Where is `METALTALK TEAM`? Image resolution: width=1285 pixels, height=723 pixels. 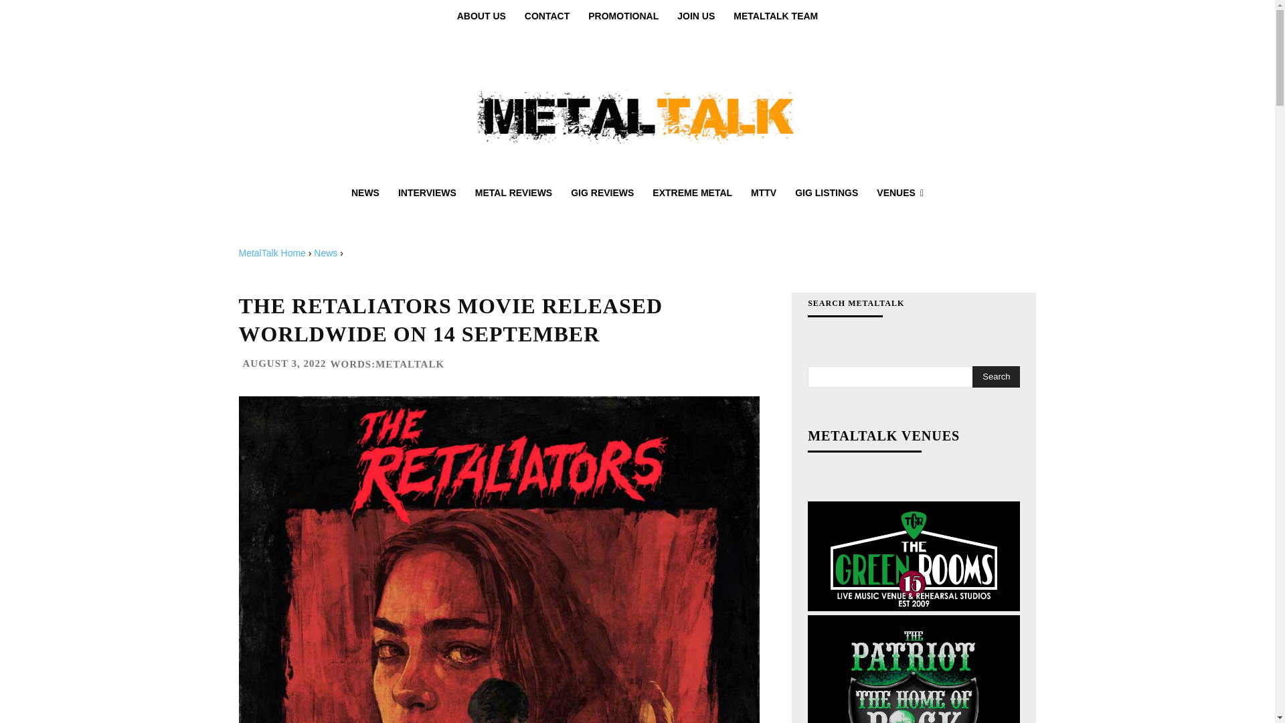 METALTALK TEAM is located at coordinates (776, 16).